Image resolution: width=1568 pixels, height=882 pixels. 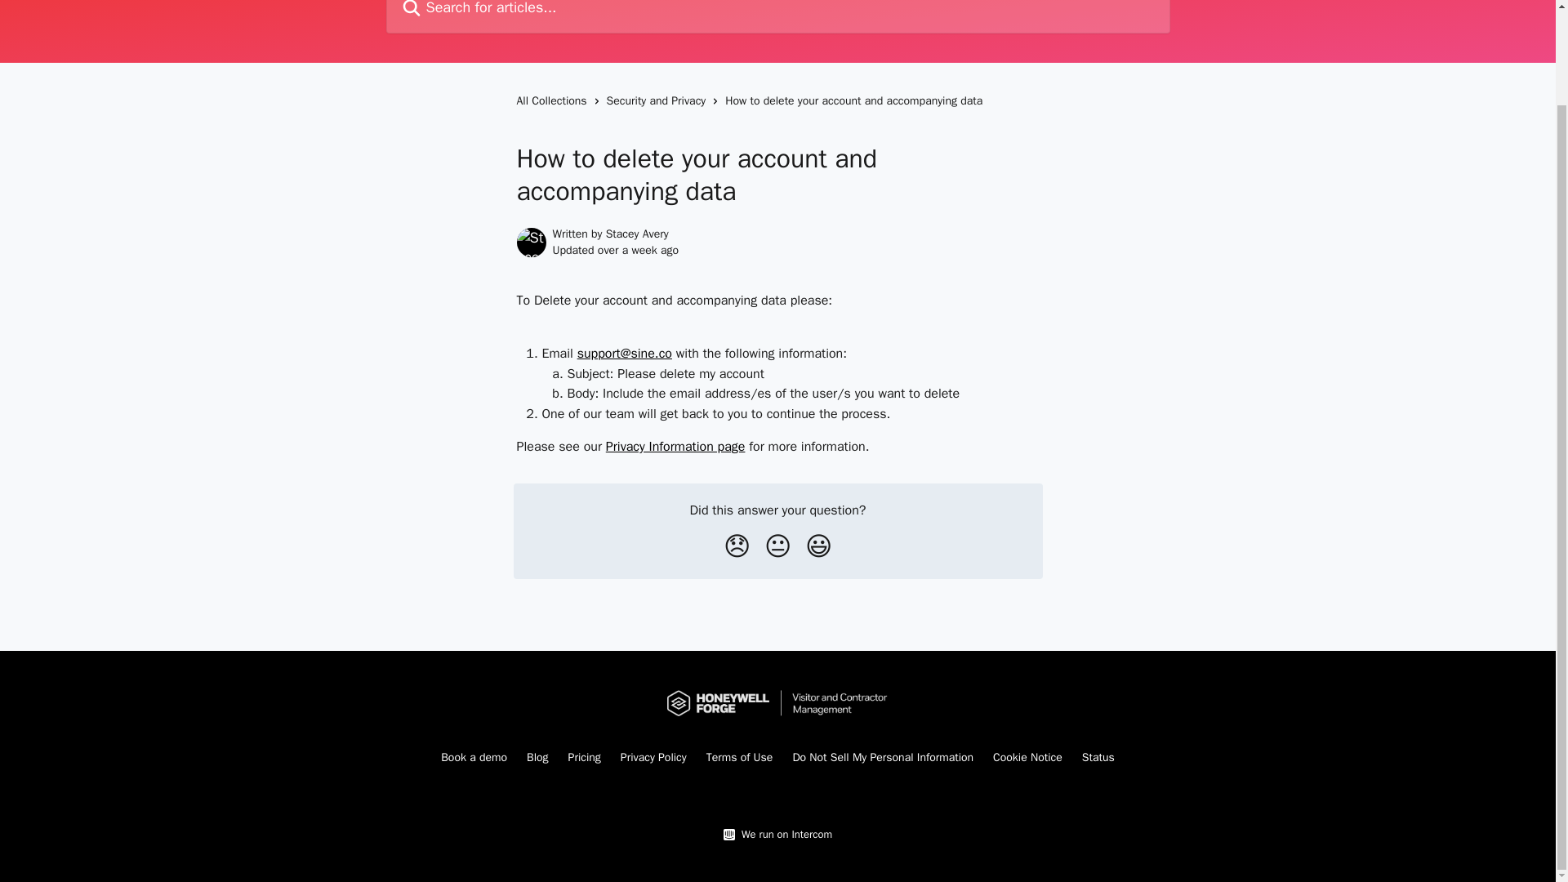 I want to click on Security and Privacy, so click(x=660, y=101).